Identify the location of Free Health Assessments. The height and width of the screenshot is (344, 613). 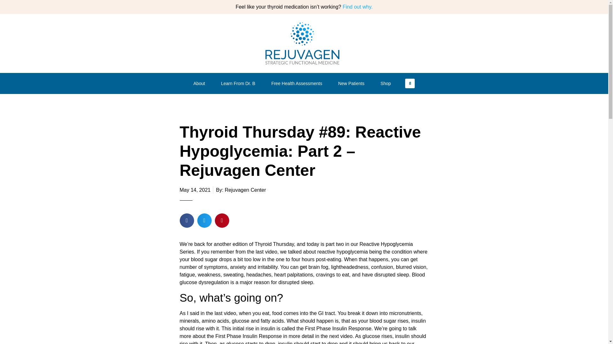
(298, 83).